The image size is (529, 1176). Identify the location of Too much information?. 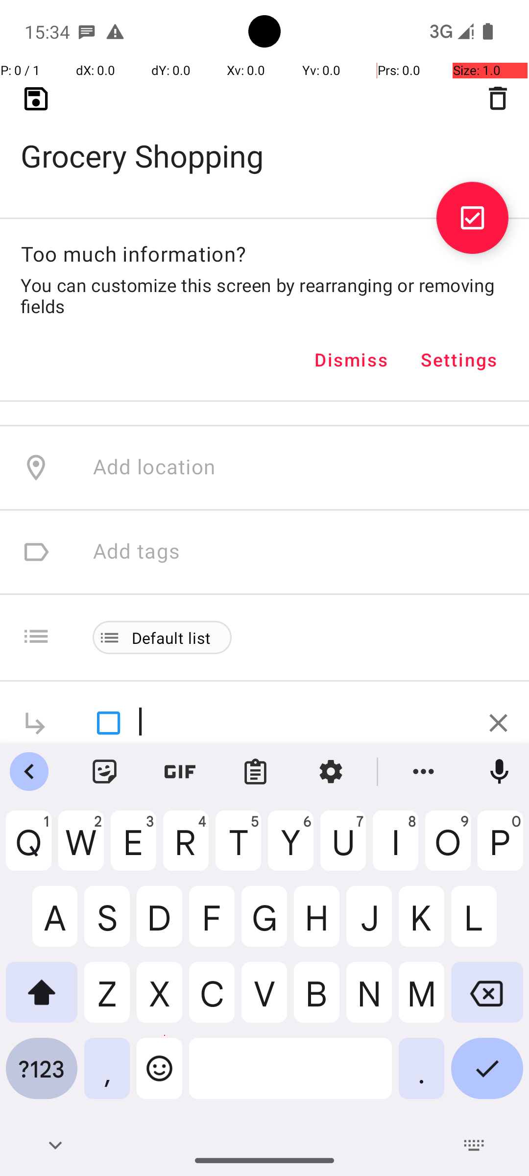
(134, 253).